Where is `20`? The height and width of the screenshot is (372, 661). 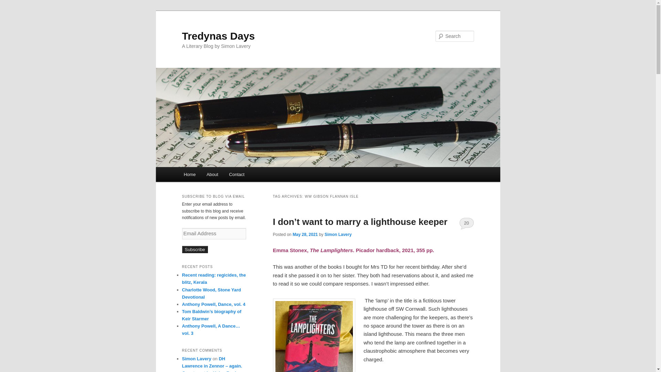 20 is located at coordinates (466, 223).